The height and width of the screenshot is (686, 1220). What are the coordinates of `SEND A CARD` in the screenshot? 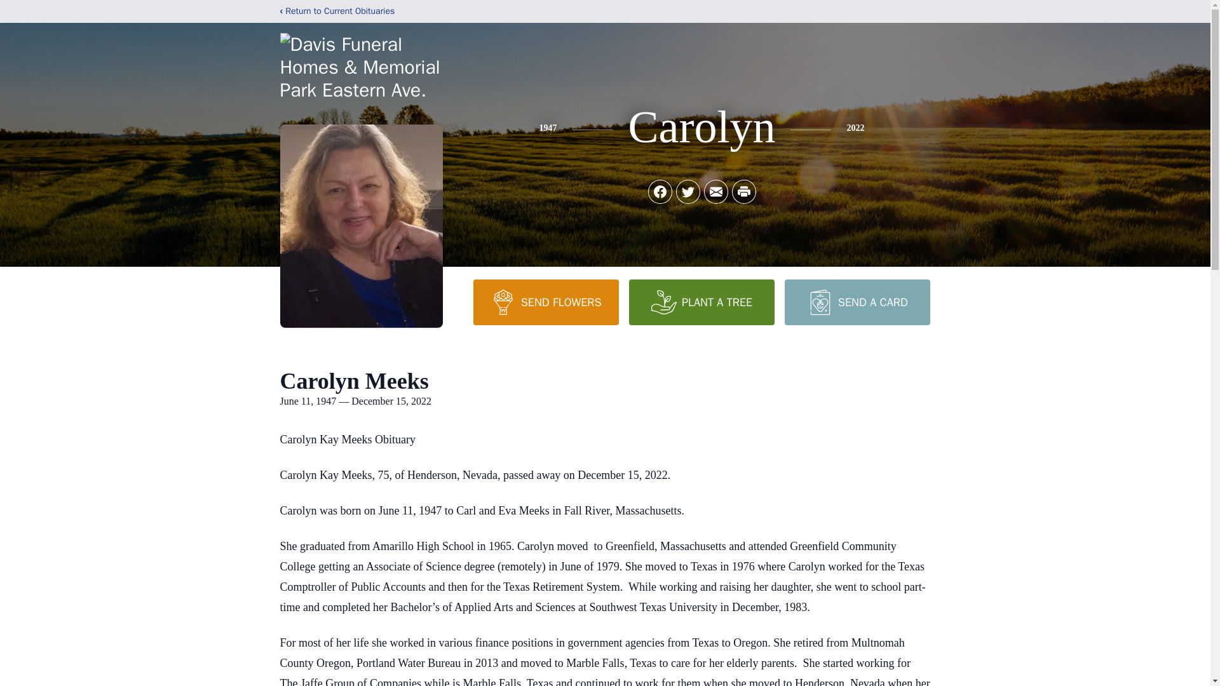 It's located at (857, 302).